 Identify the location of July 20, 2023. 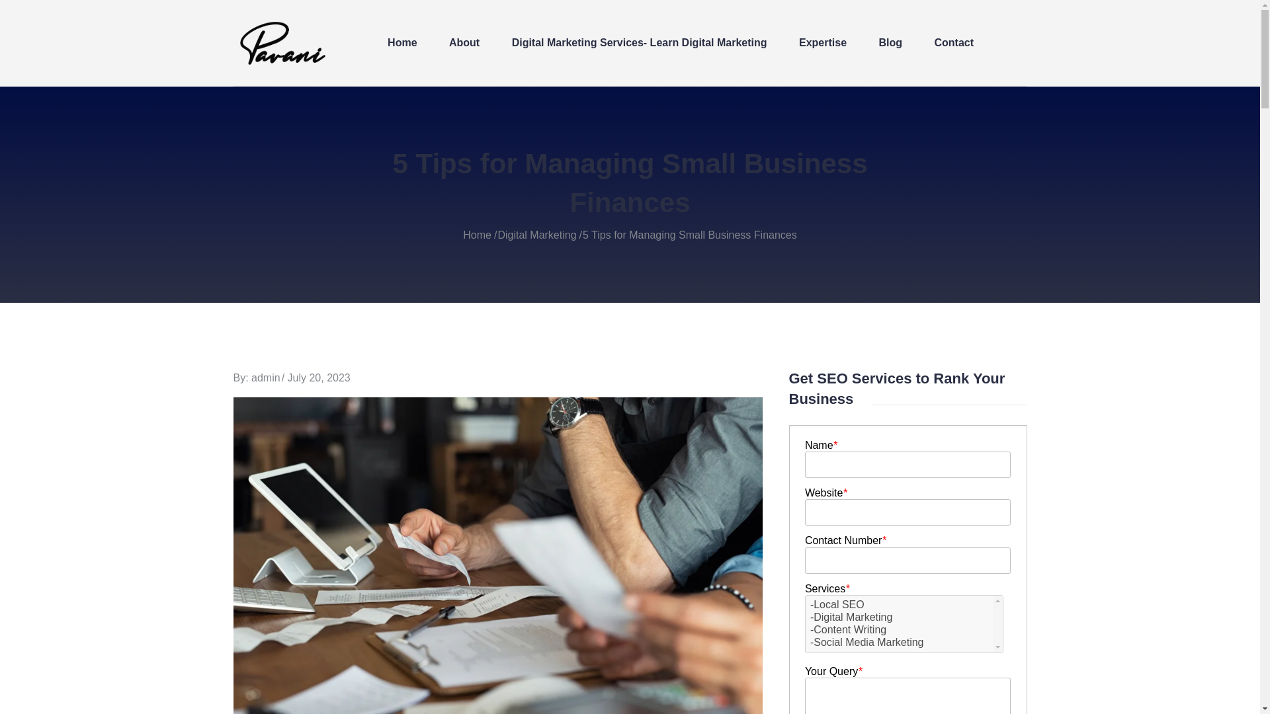
(319, 377).